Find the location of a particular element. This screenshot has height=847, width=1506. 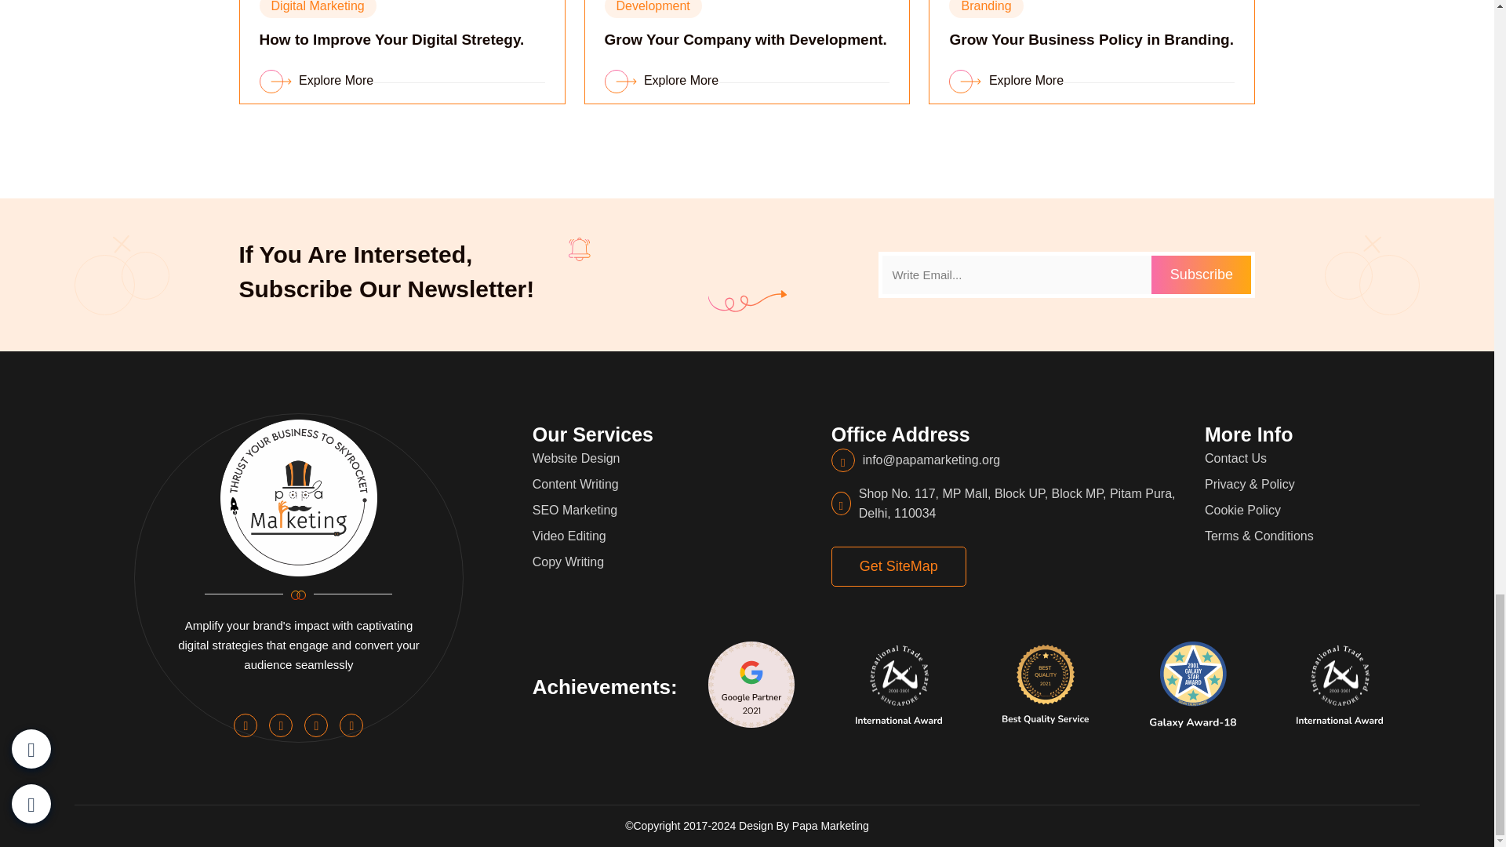

Explore More is located at coordinates (660, 80).